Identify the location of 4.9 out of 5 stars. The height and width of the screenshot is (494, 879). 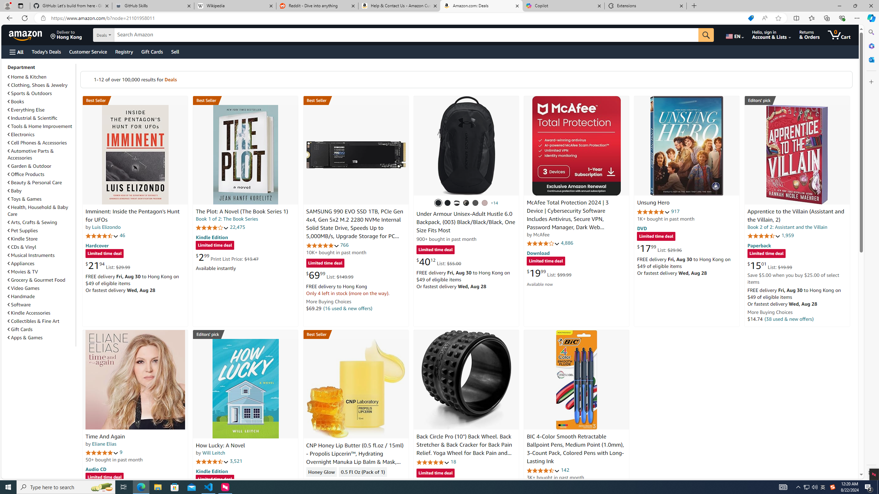
(653, 212).